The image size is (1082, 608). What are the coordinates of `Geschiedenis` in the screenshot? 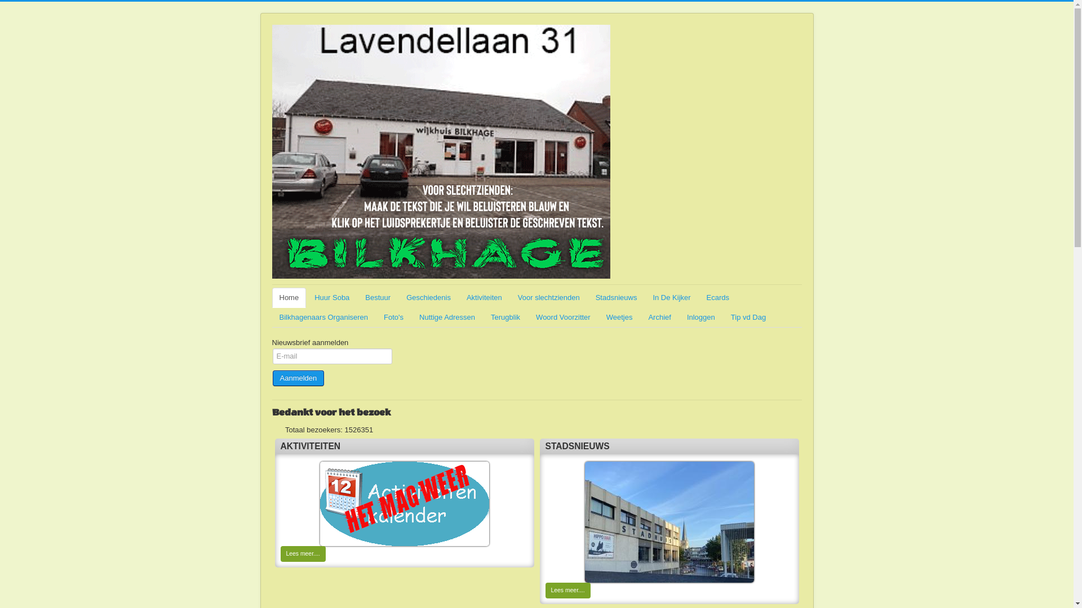 It's located at (428, 298).